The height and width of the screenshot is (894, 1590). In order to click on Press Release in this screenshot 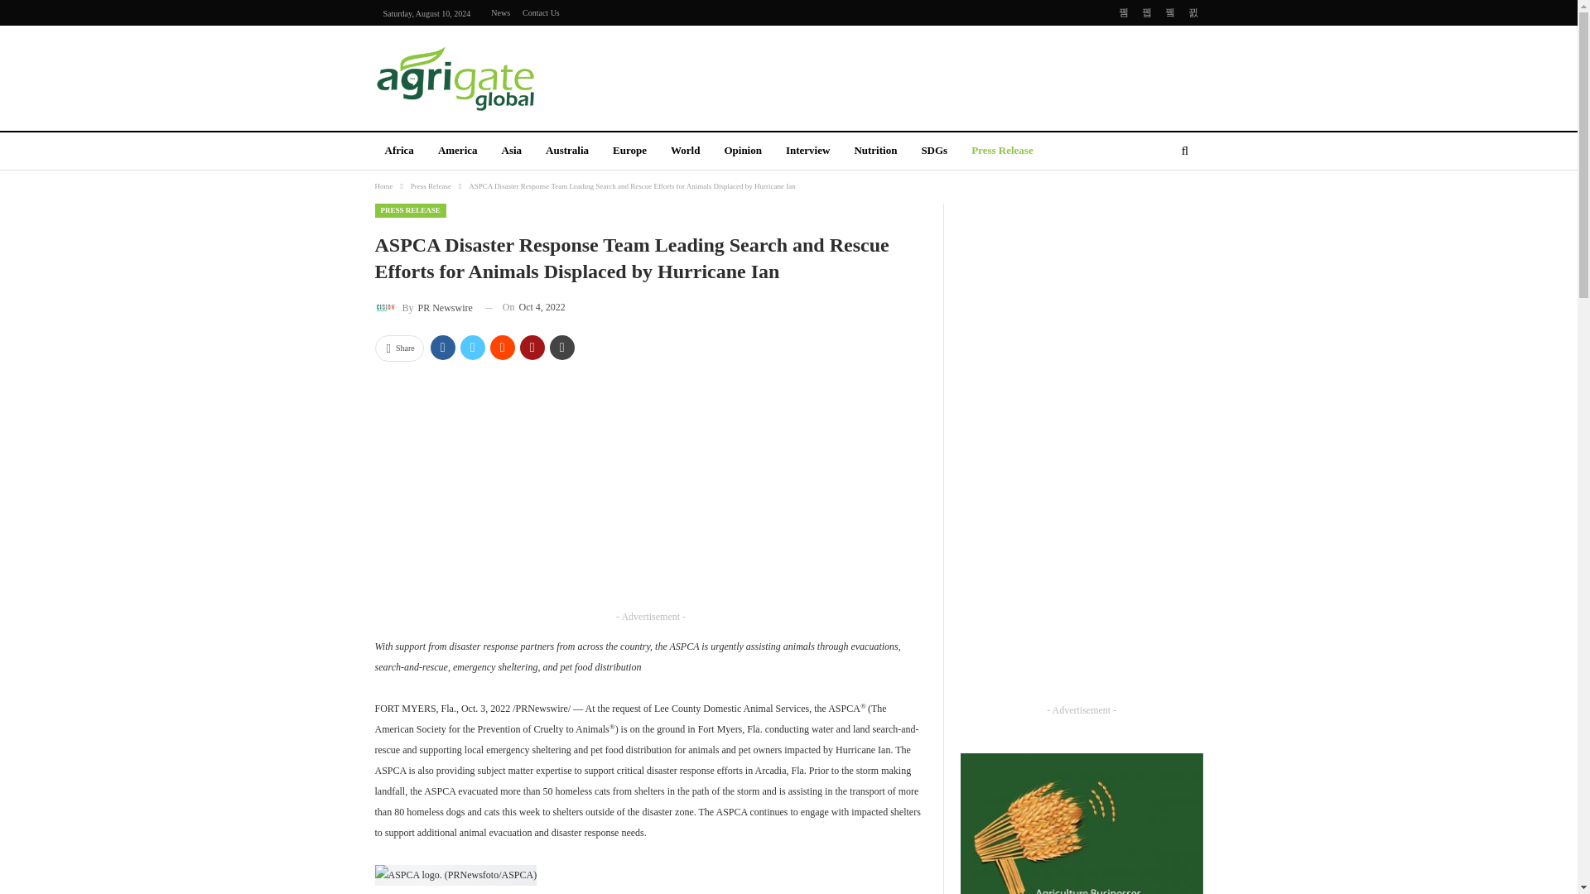, I will do `click(1002, 151)`.